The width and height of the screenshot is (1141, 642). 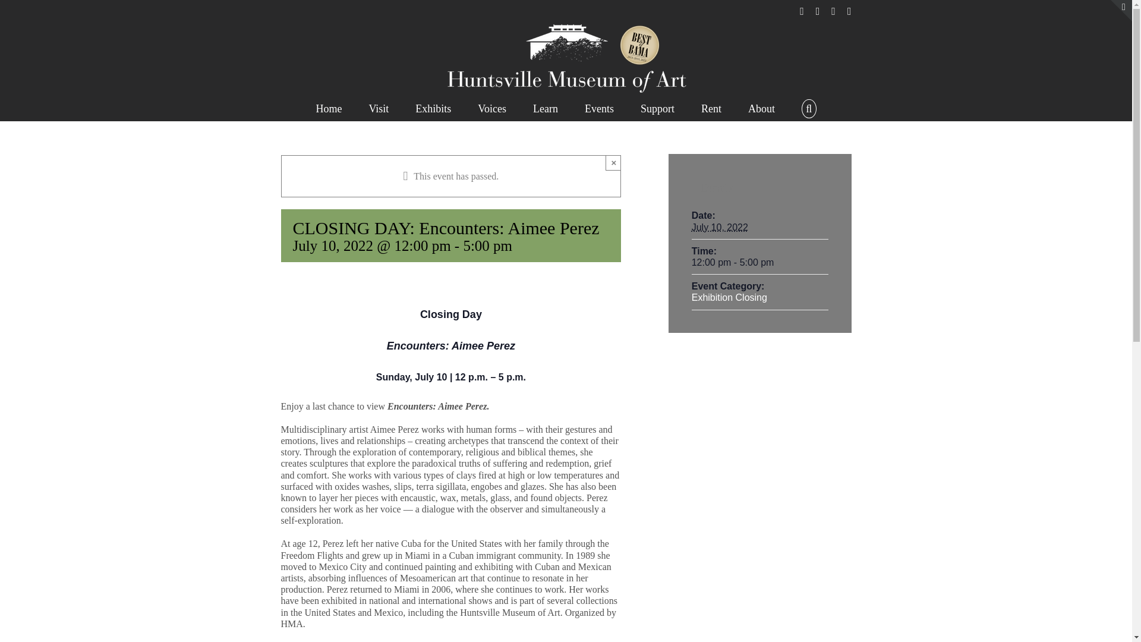 What do you see at coordinates (433, 107) in the screenshot?
I see `Exhibits` at bounding box center [433, 107].